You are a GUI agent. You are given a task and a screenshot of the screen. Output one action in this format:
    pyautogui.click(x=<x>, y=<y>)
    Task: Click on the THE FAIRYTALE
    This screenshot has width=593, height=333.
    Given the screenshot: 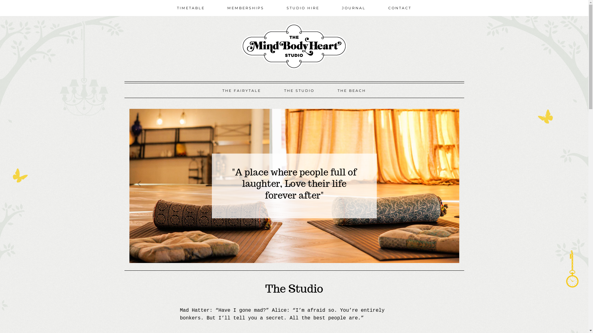 What is the action you would take?
    pyautogui.click(x=242, y=91)
    